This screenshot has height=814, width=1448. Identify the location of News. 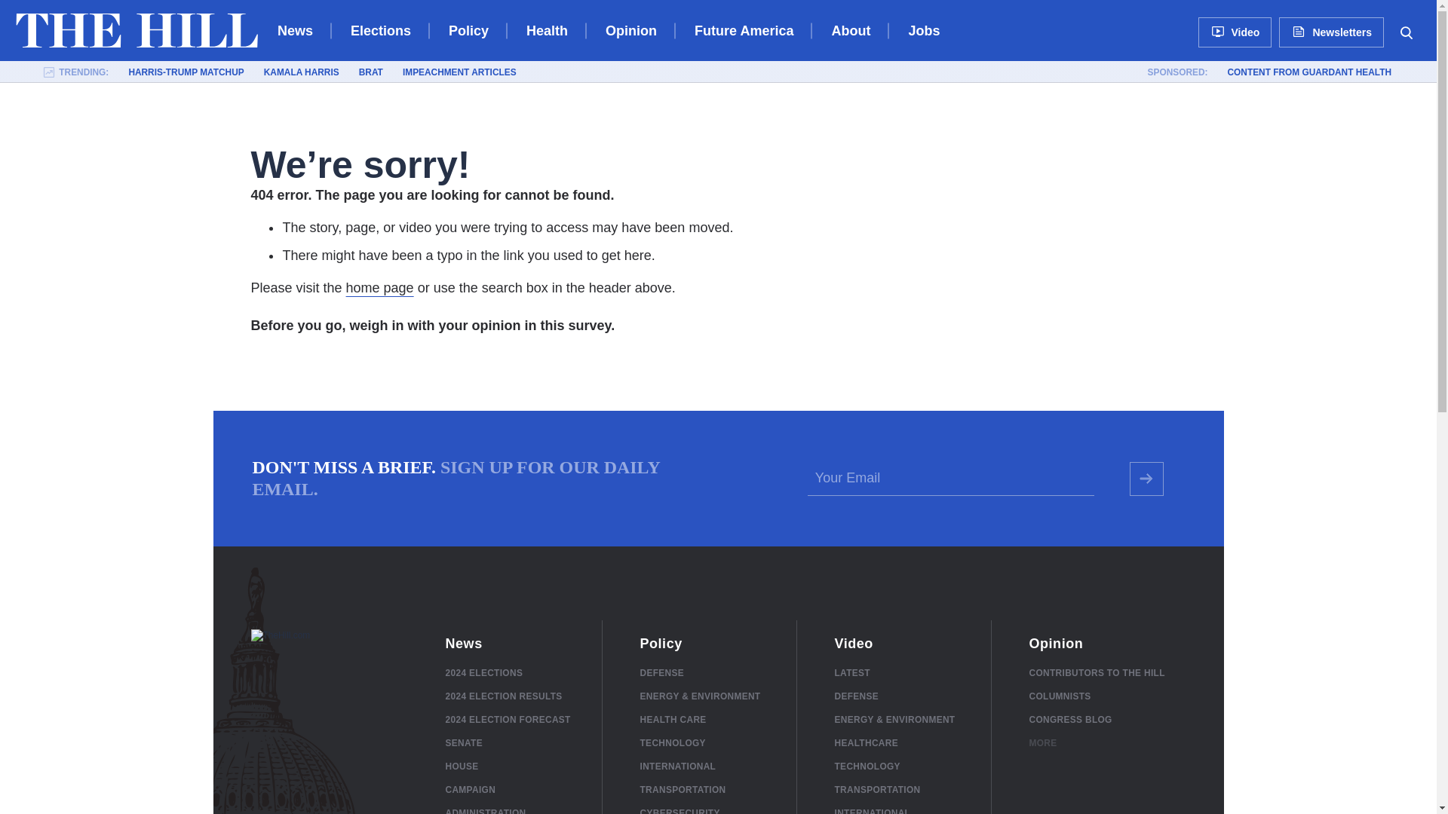
(295, 30).